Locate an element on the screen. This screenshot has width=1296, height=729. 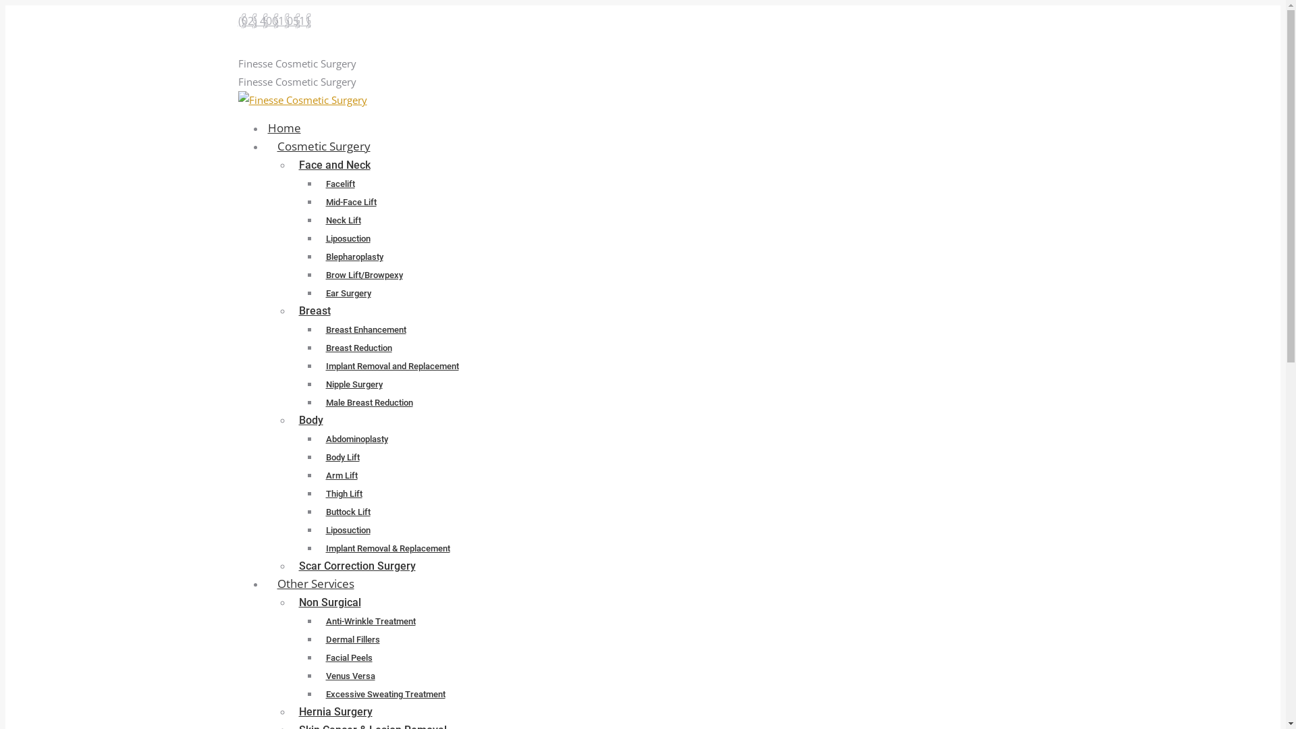
Brow Lift/Browpexy is located at coordinates (364, 274).